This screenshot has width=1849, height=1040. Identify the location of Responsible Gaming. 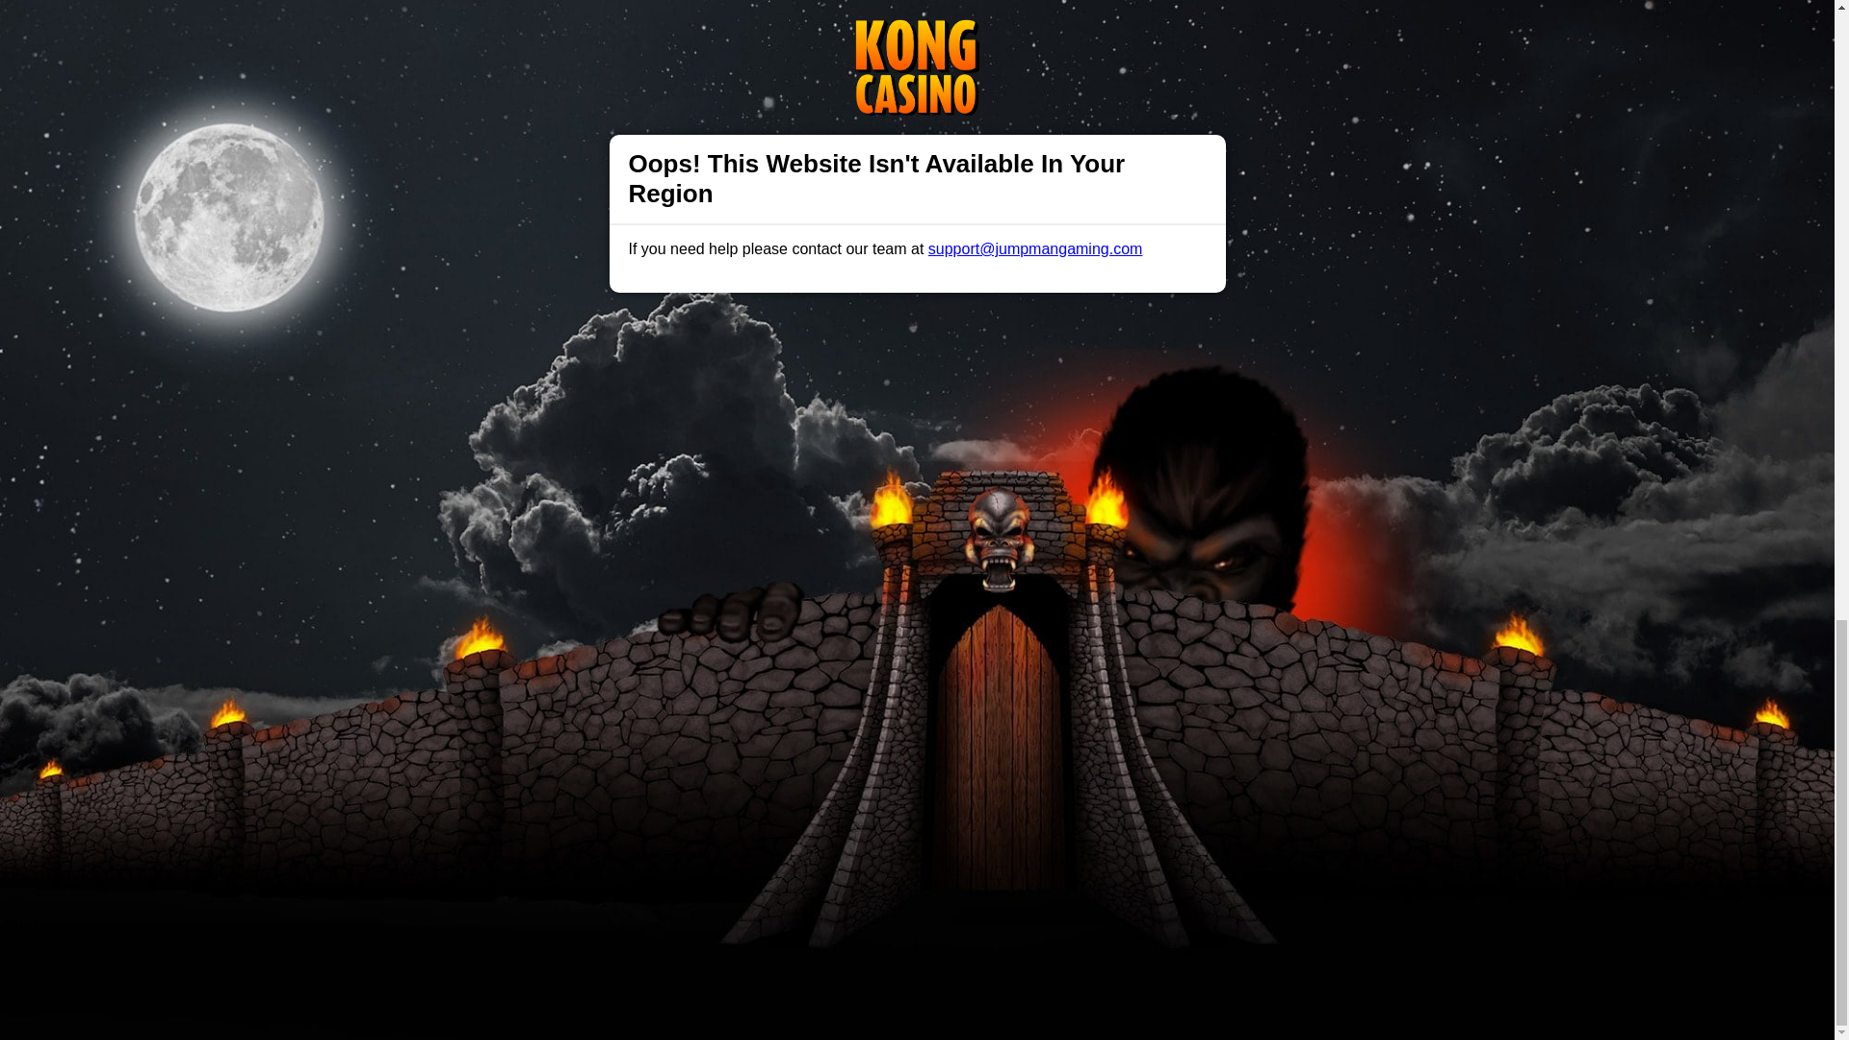
(517, 624).